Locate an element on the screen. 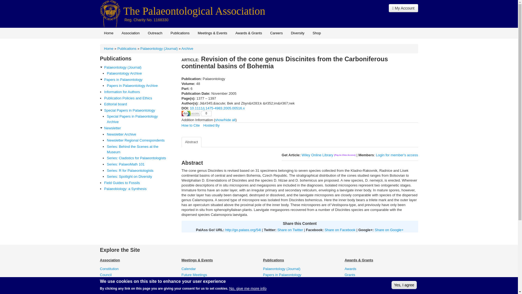 Image resolution: width=522 pixels, height=294 pixels. Information for Authors is located at coordinates (138, 92).